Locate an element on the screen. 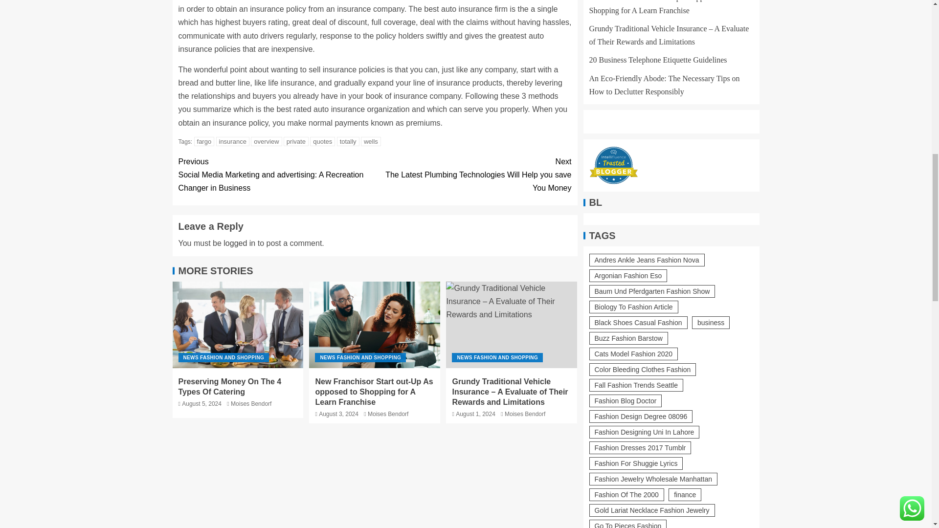 Image resolution: width=939 pixels, height=528 pixels. wells is located at coordinates (371, 141).